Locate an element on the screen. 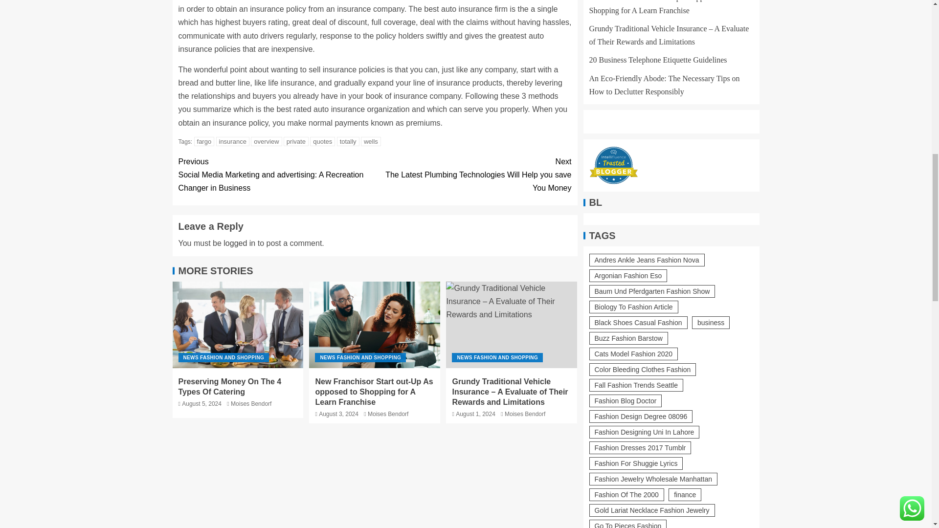 Image resolution: width=939 pixels, height=528 pixels. wells is located at coordinates (371, 141).